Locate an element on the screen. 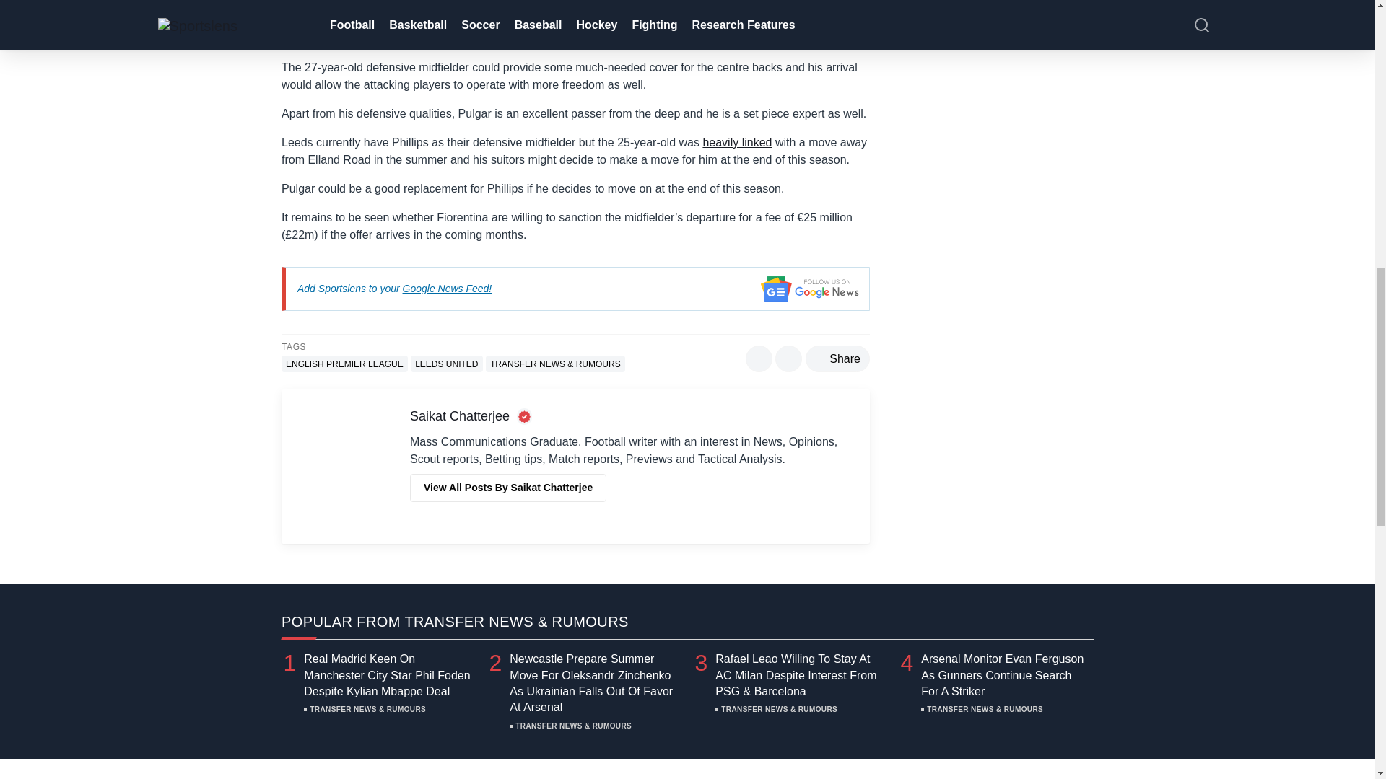 The width and height of the screenshot is (1386, 779). LEEDS UNITED is located at coordinates (446, 364).